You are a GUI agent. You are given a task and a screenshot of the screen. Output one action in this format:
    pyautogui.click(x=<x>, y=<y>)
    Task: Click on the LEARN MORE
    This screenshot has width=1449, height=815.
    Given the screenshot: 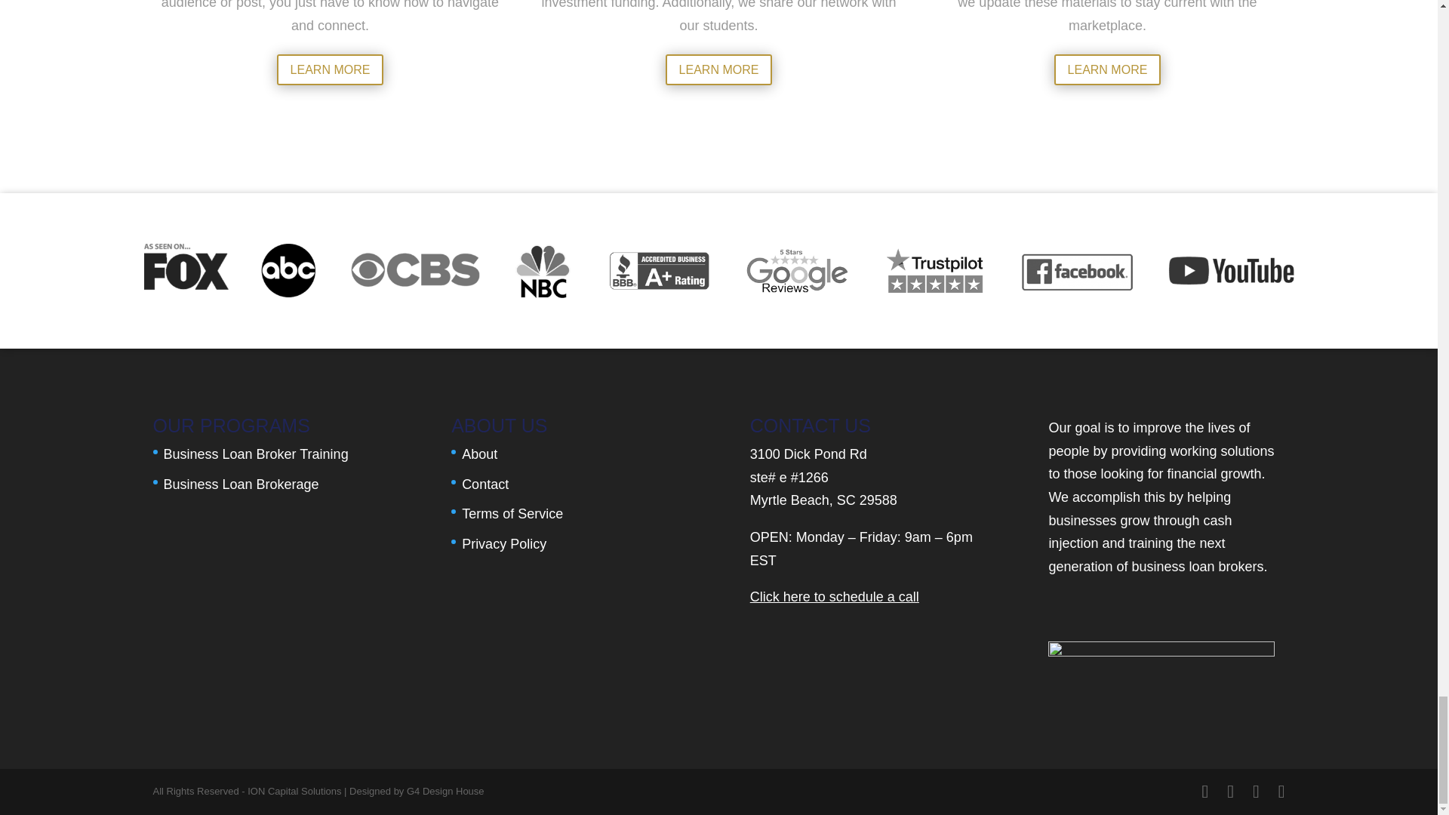 What is the action you would take?
    pyautogui.click(x=1108, y=69)
    